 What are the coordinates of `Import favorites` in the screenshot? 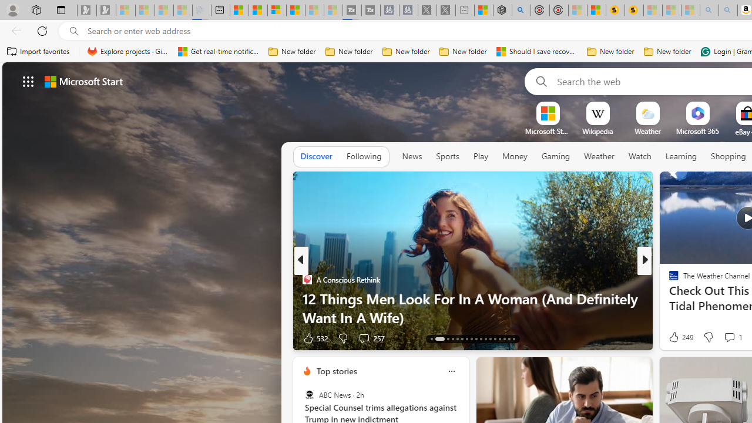 It's located at (39, 52).